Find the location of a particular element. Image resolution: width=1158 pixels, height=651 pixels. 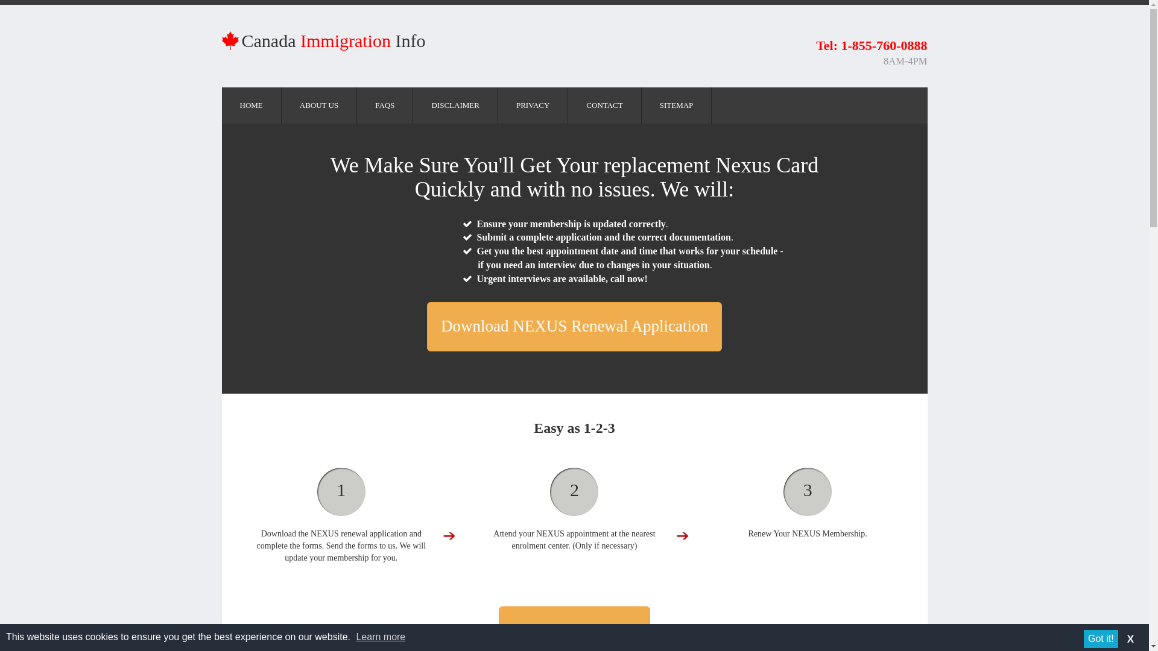

ABOUT US is located at coordinates (318, 105).